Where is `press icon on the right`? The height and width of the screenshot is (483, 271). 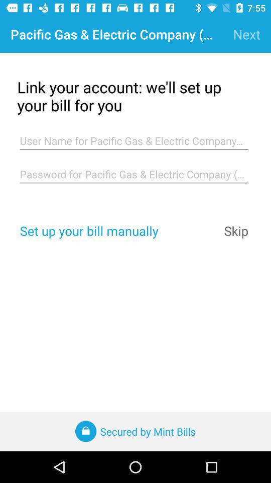
press icon on the right is located at coordinates (236, 230).